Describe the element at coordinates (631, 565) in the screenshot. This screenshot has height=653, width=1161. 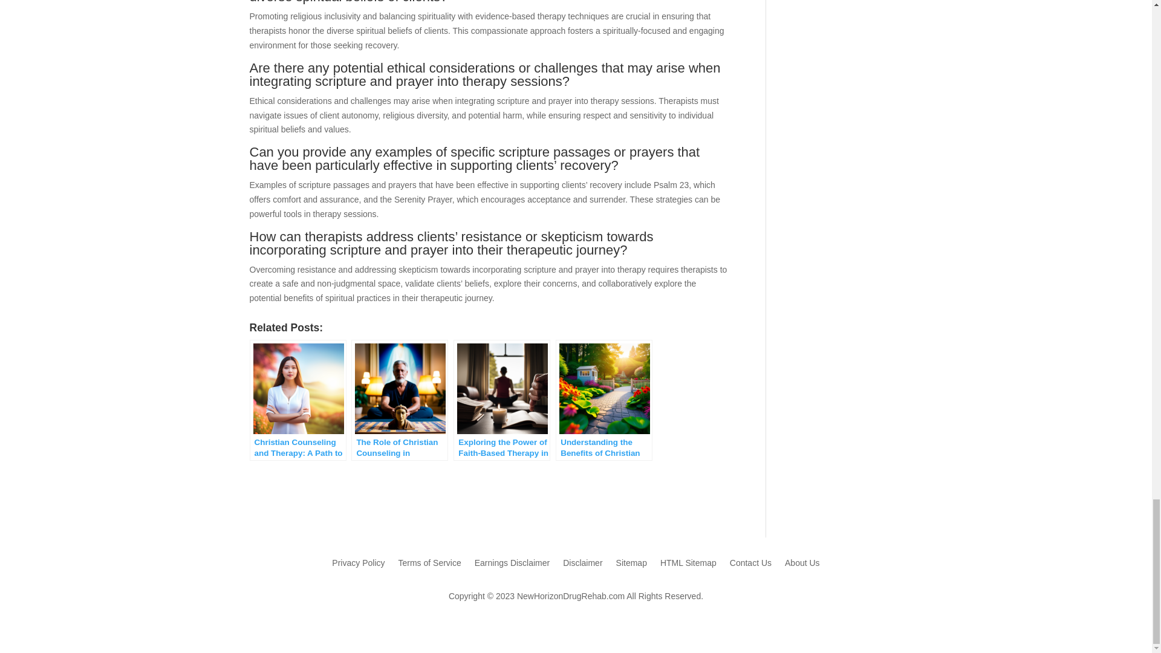
I see `Sitemap` at that location.